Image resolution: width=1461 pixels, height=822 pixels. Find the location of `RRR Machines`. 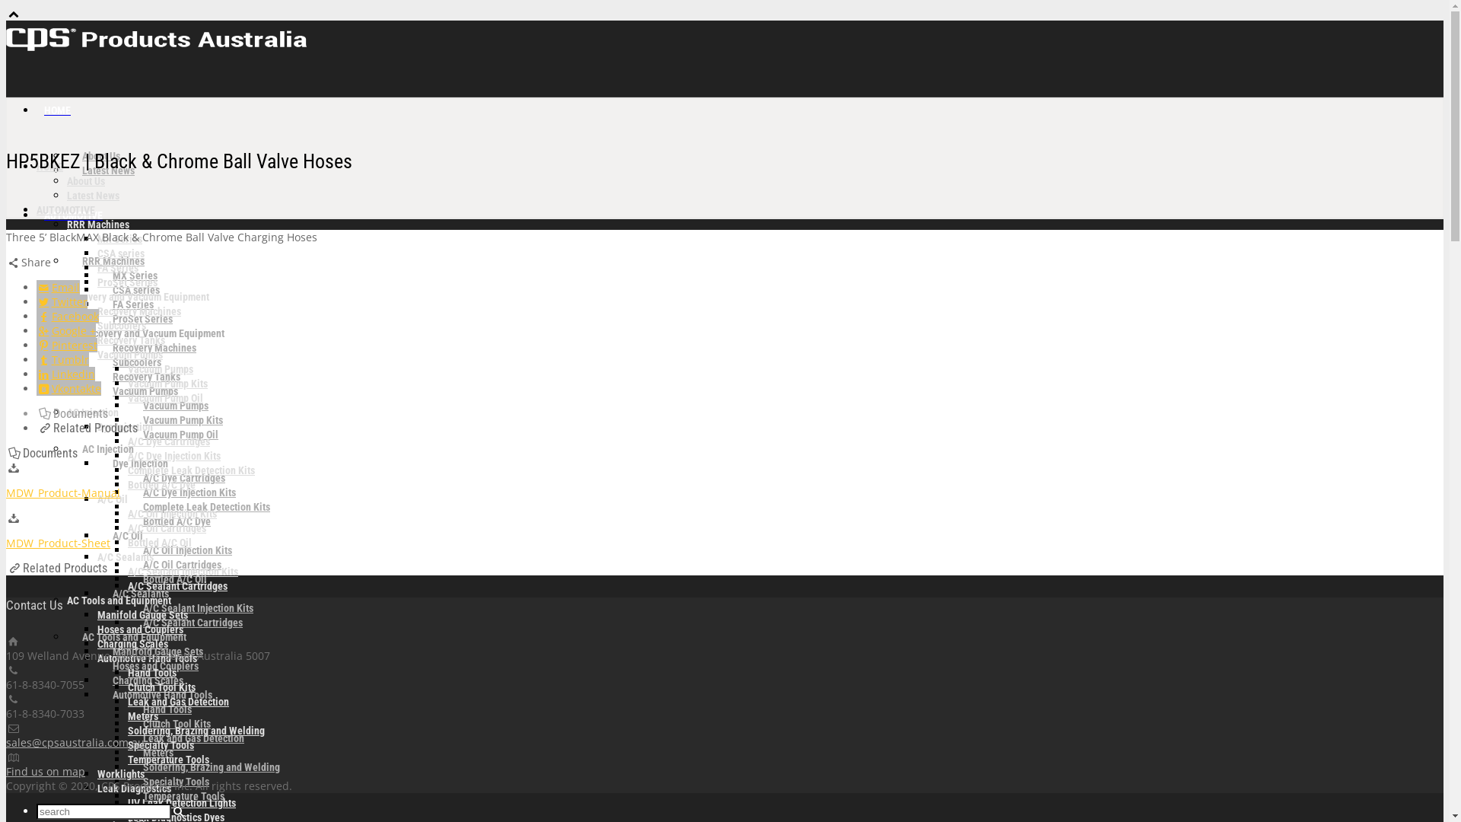

RRR Machines is located at coordinates (113, 261).